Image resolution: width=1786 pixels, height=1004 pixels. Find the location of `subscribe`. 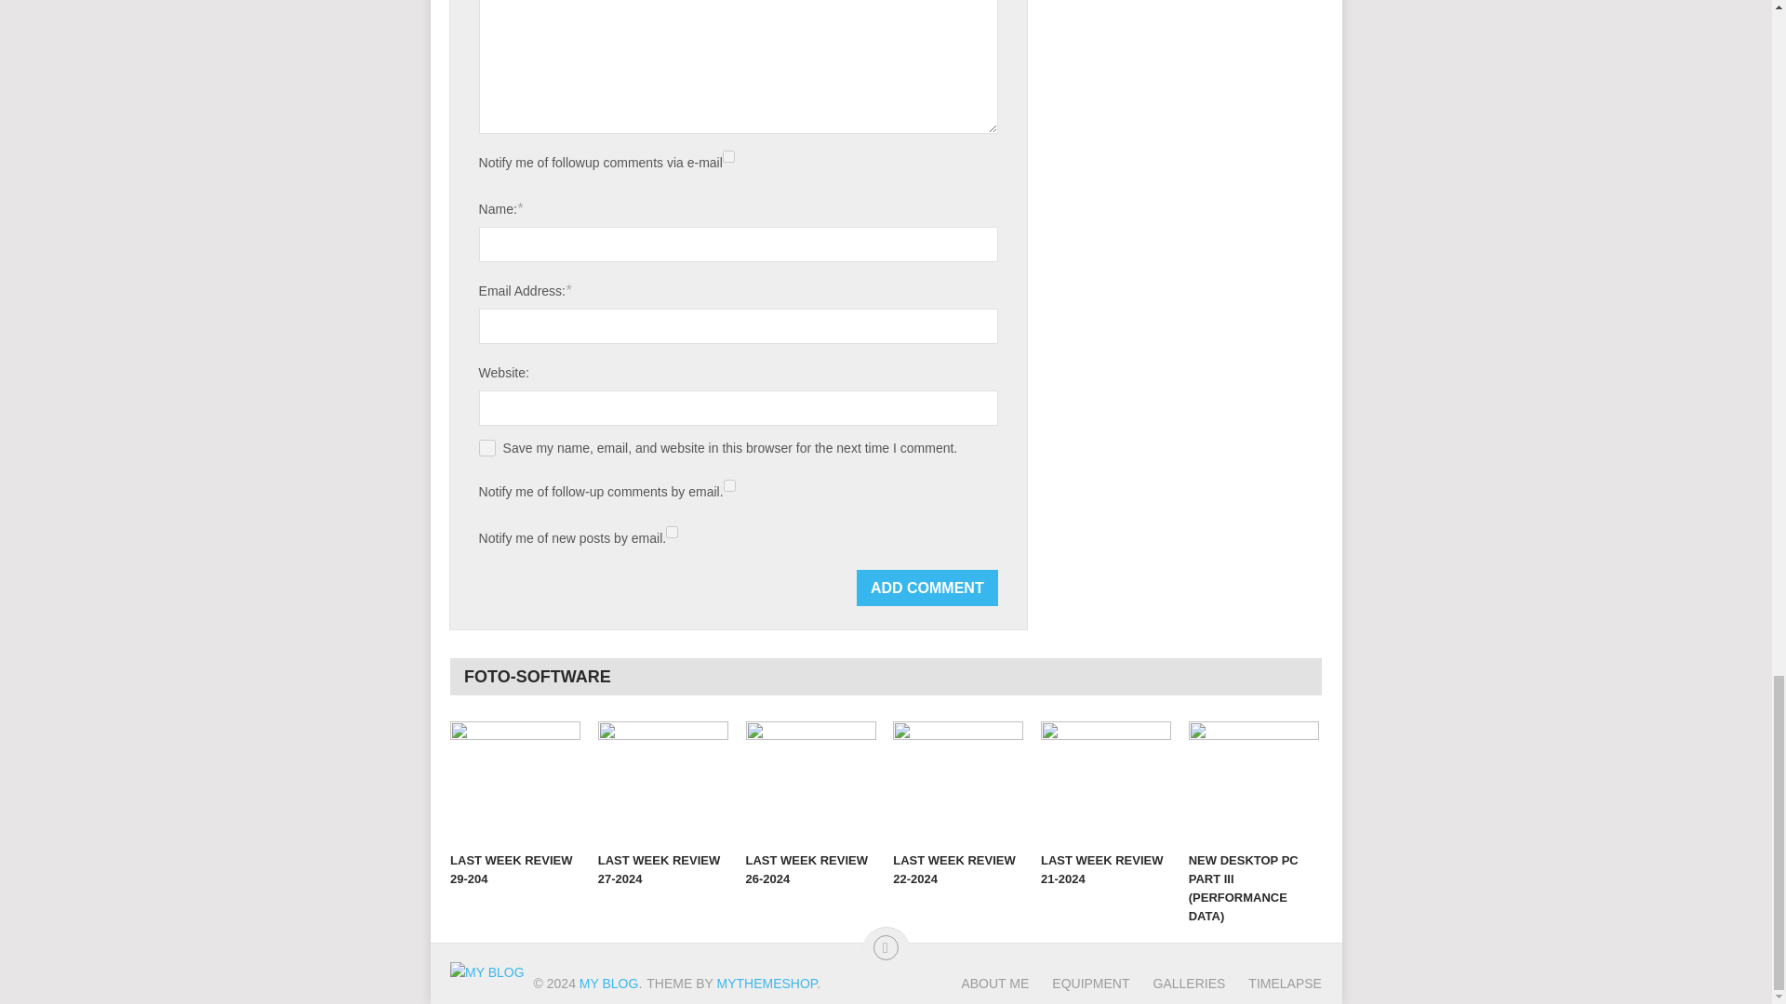

subscribe is located at coordinates (728, 156).